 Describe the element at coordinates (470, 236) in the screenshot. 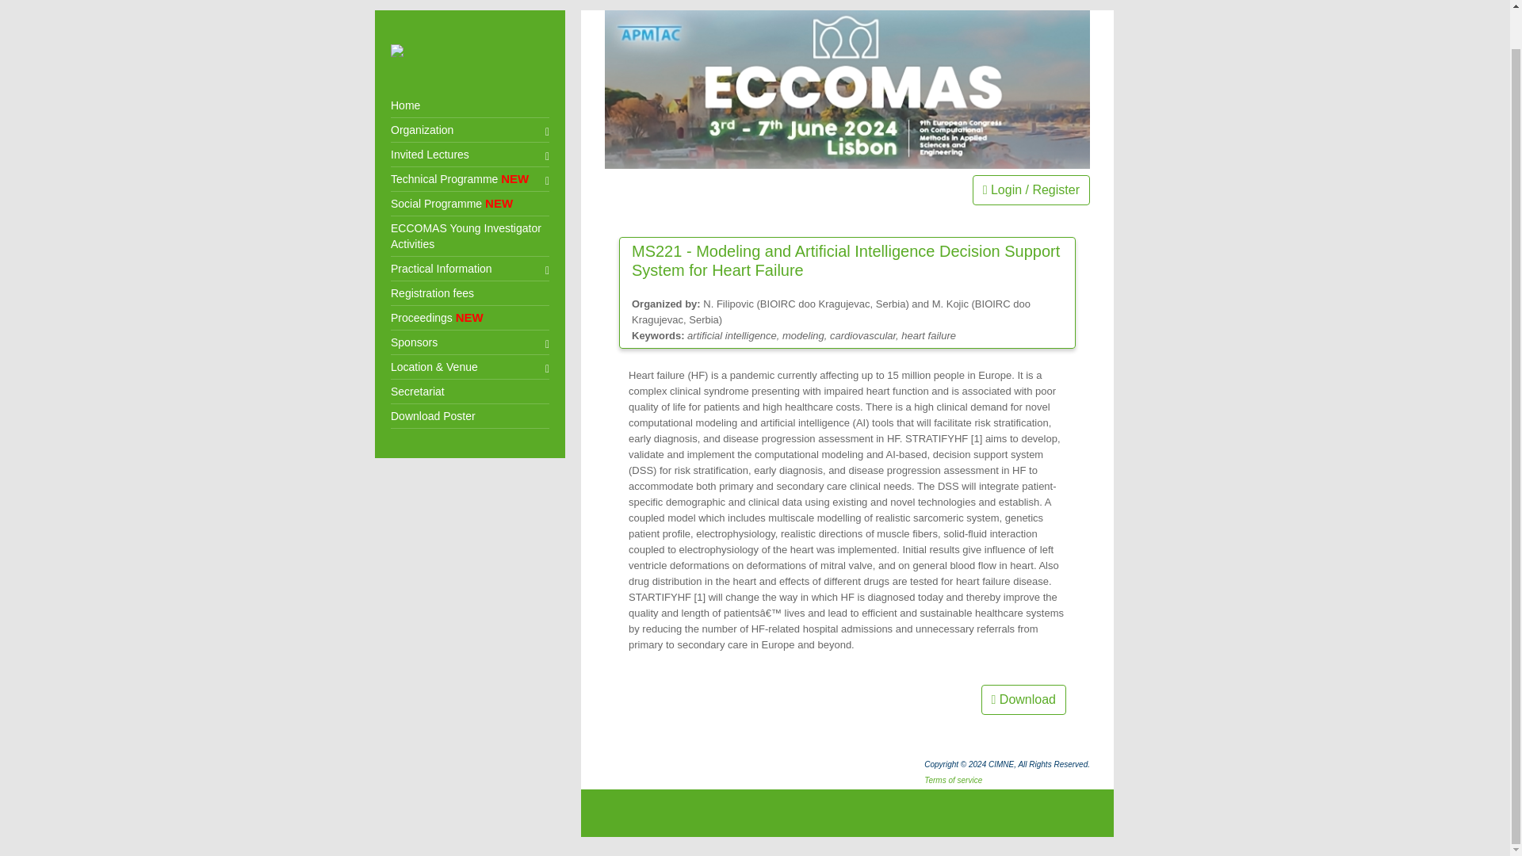

I see `ECCOMAS Young Investigator Activities` at that location.